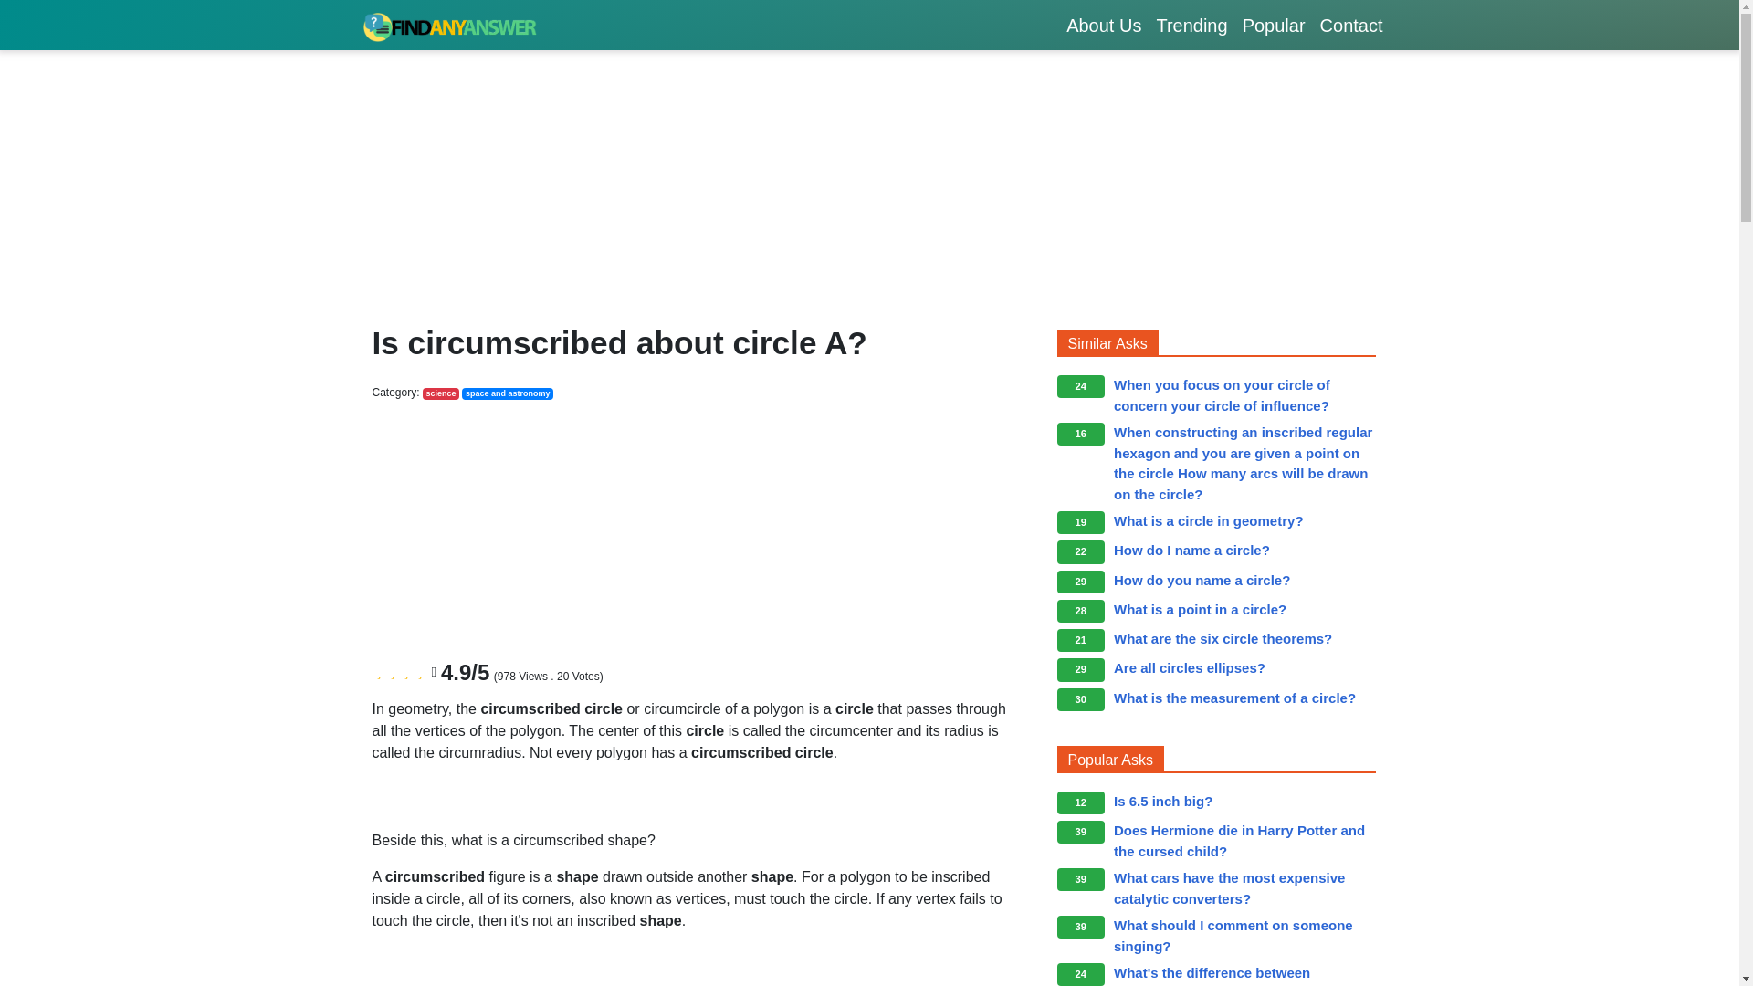 This screenshot has height=986, width=1753. I want to click on About Us, so click(1103, 24).